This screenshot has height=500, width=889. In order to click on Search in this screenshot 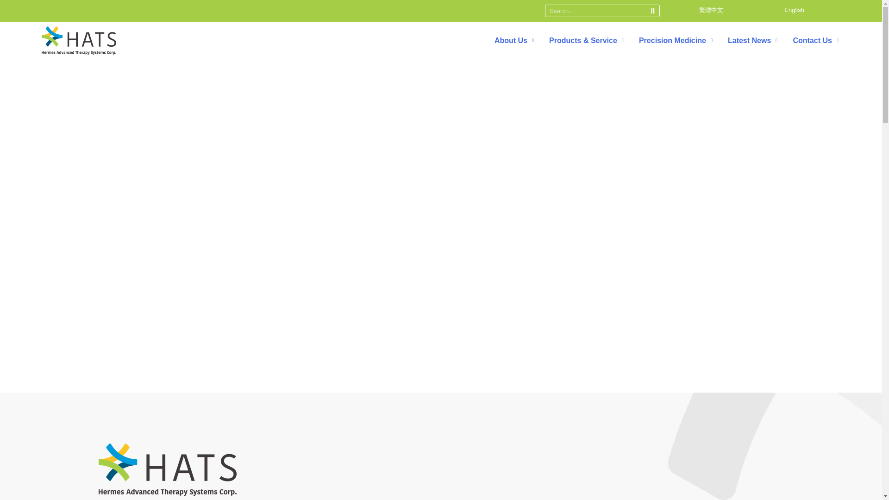, I will do `click(653, 10)`.